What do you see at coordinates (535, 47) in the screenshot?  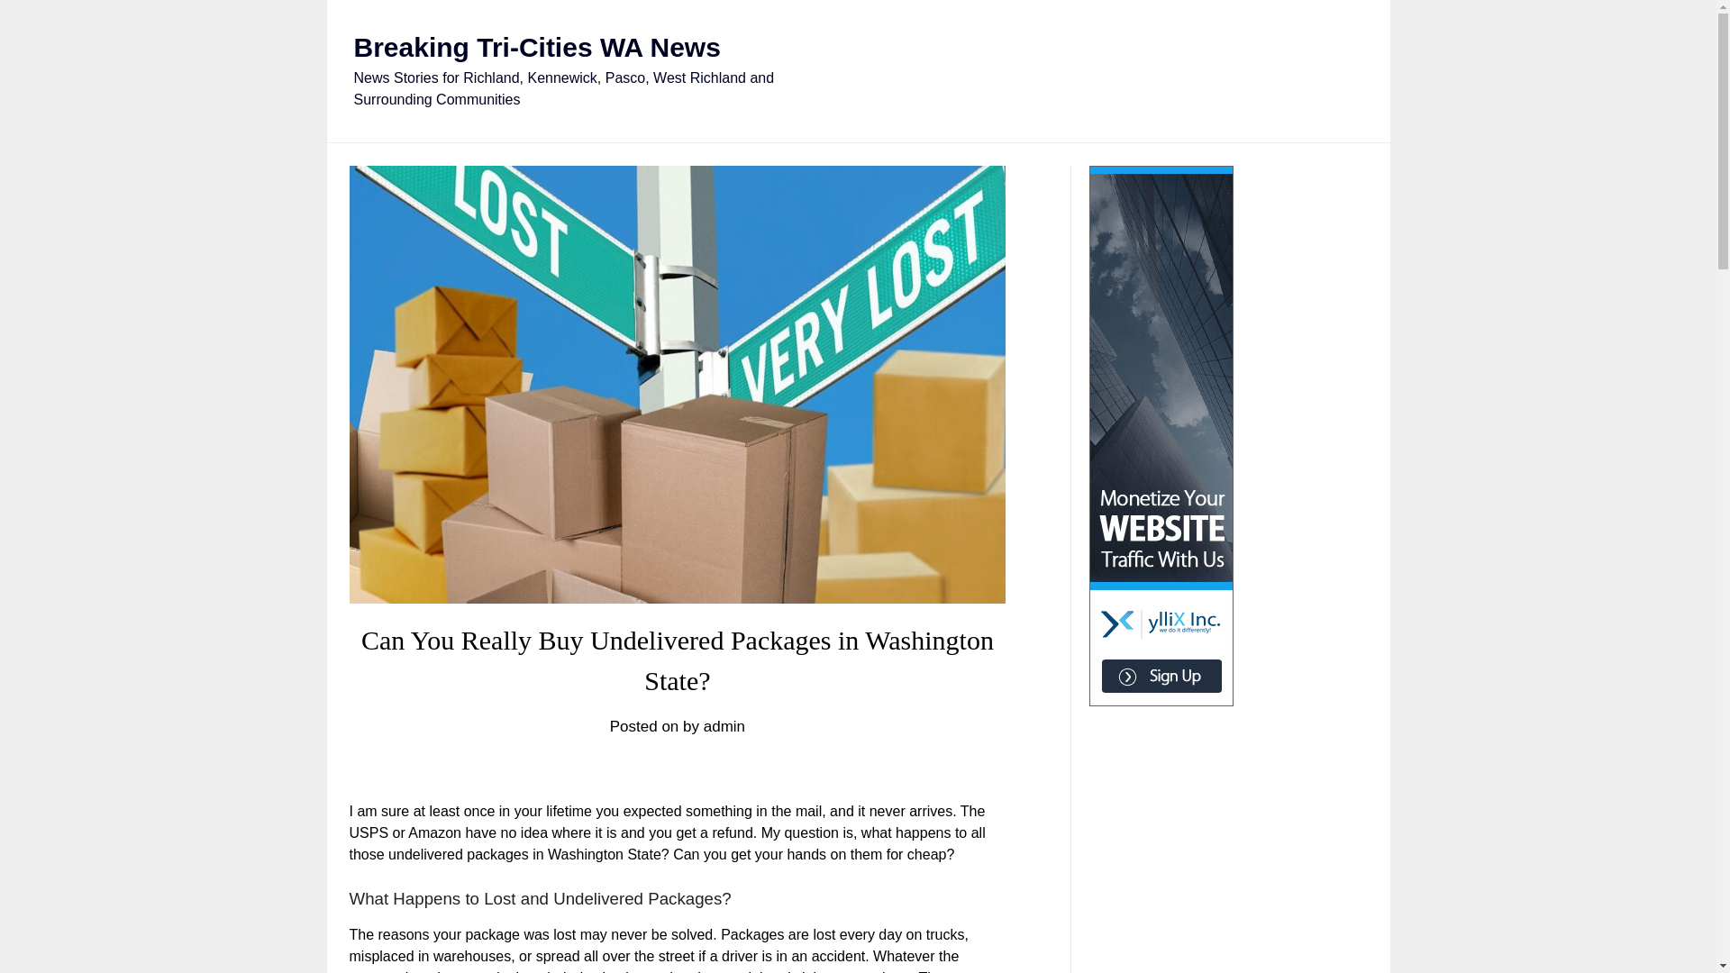 I see `Breaking Tri-Cities WA News` at bounding box center [535, 47].